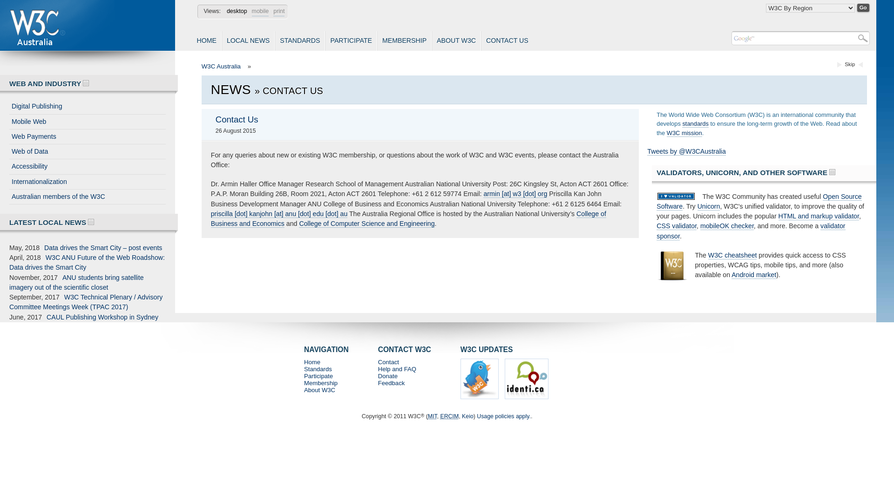 This screenshot has height=503, width=894. I want to click on Unicorn, so click(709, 207).